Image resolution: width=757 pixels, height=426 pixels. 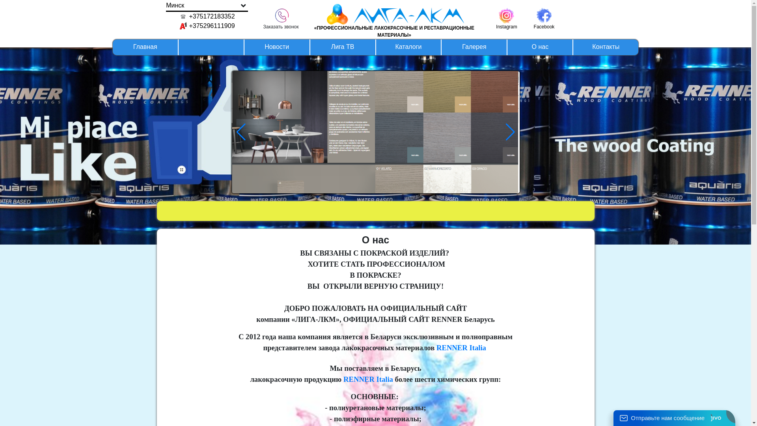 I want to click on Instagram, so click(x=506, y=15).